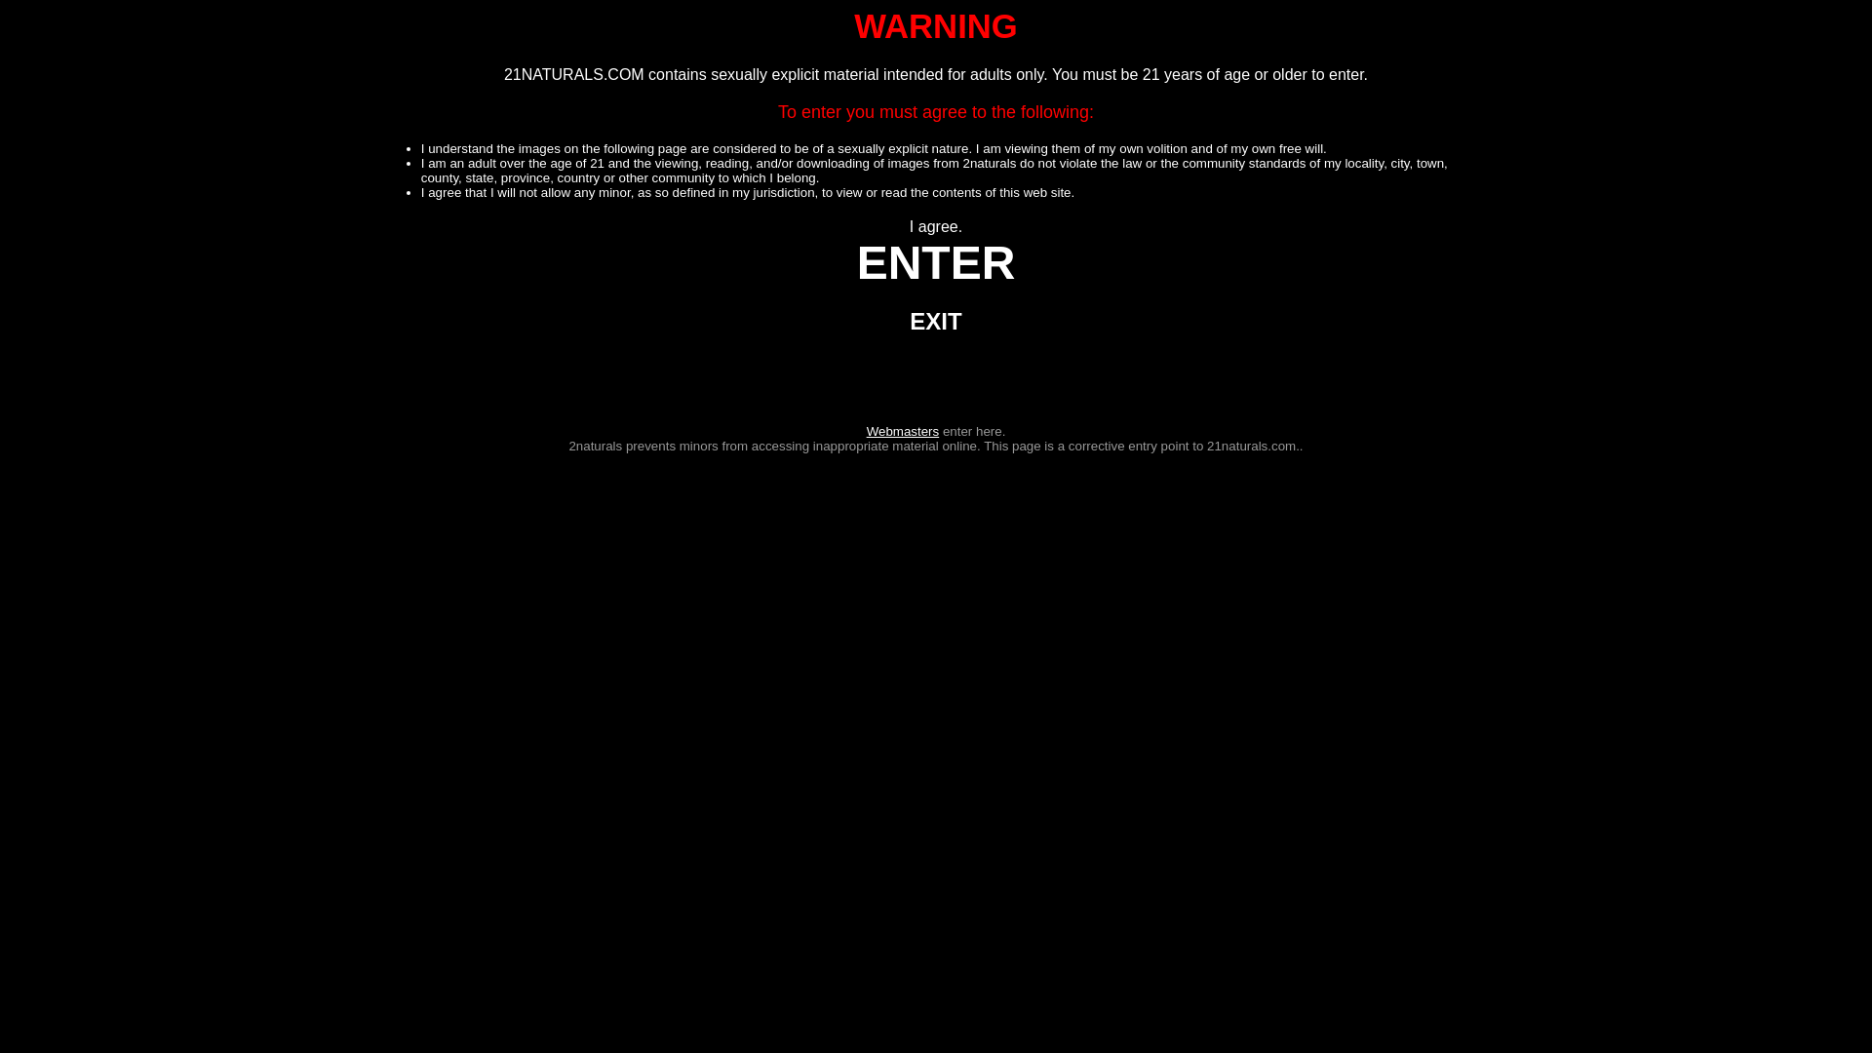 The image size is (1872, 1053). I want to click on ENTER, so click(936, 273).